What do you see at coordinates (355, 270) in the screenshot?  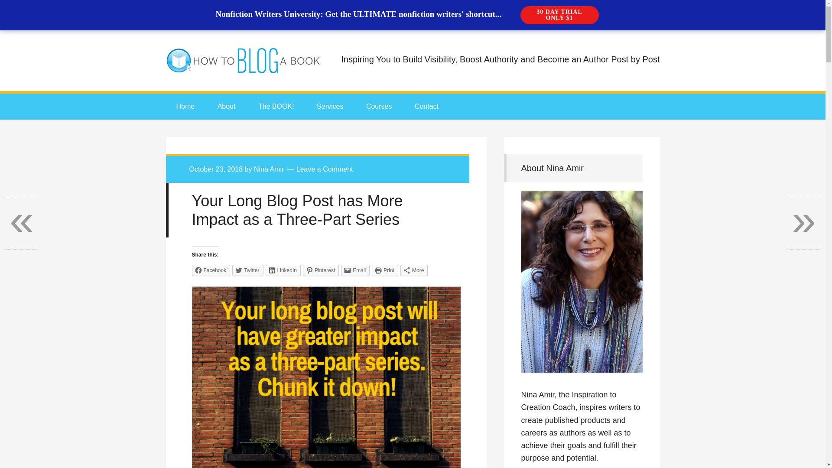 I see `Email` at bounding box center [355, 270].